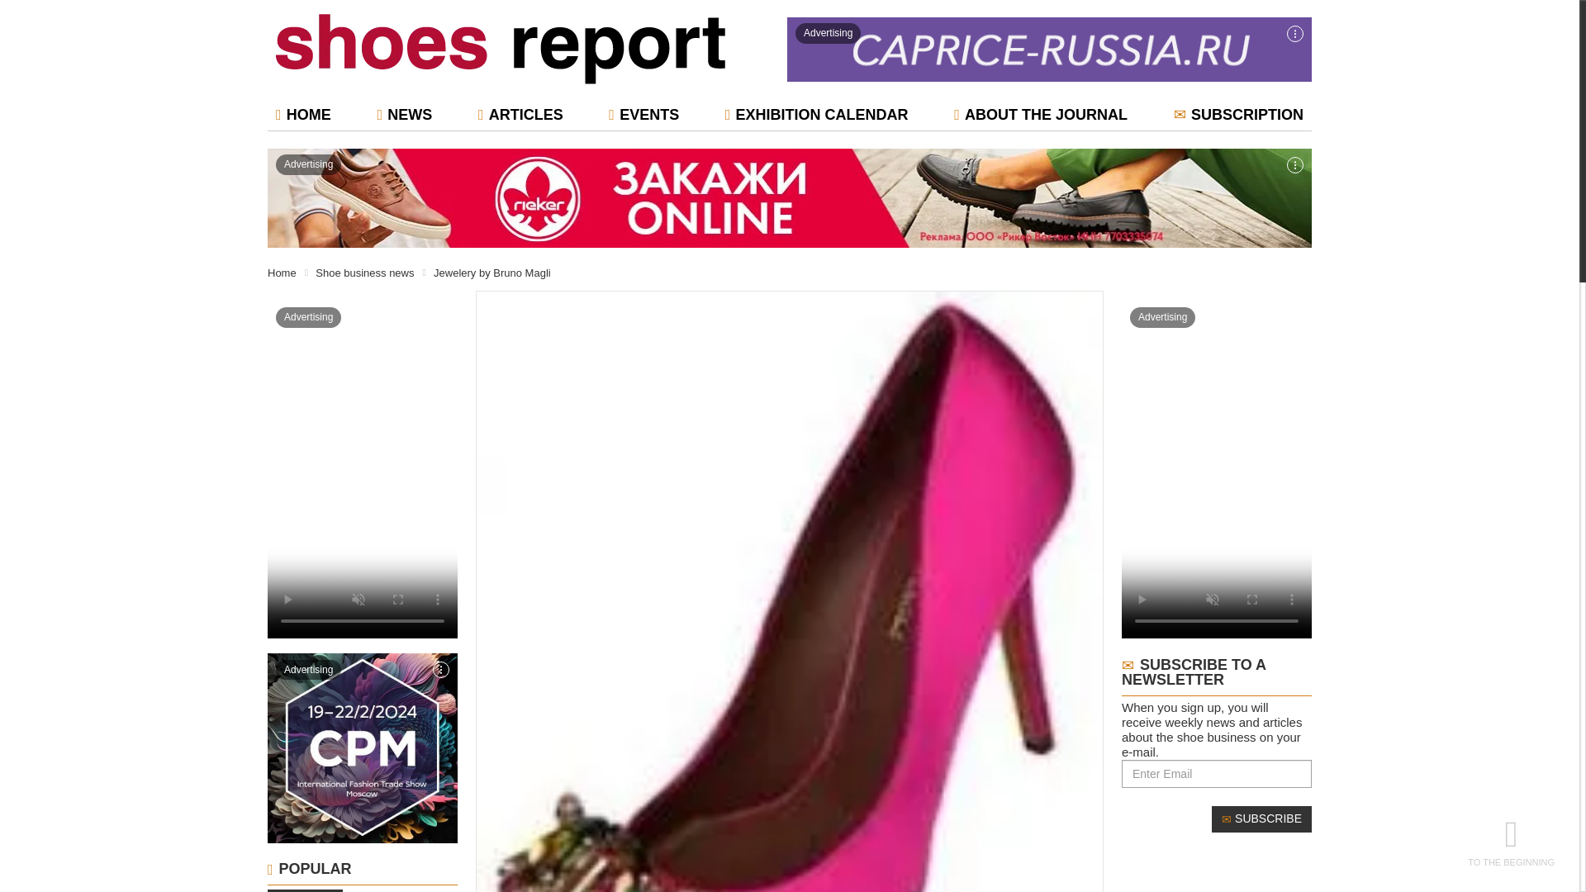 Image resolution: width=1586 pixels, height=892 pixels. What do you see at coordinates (816, 114) in the screenshot?
I see `EXHIBITION CALENDAR` at bounding box center [816, 114].